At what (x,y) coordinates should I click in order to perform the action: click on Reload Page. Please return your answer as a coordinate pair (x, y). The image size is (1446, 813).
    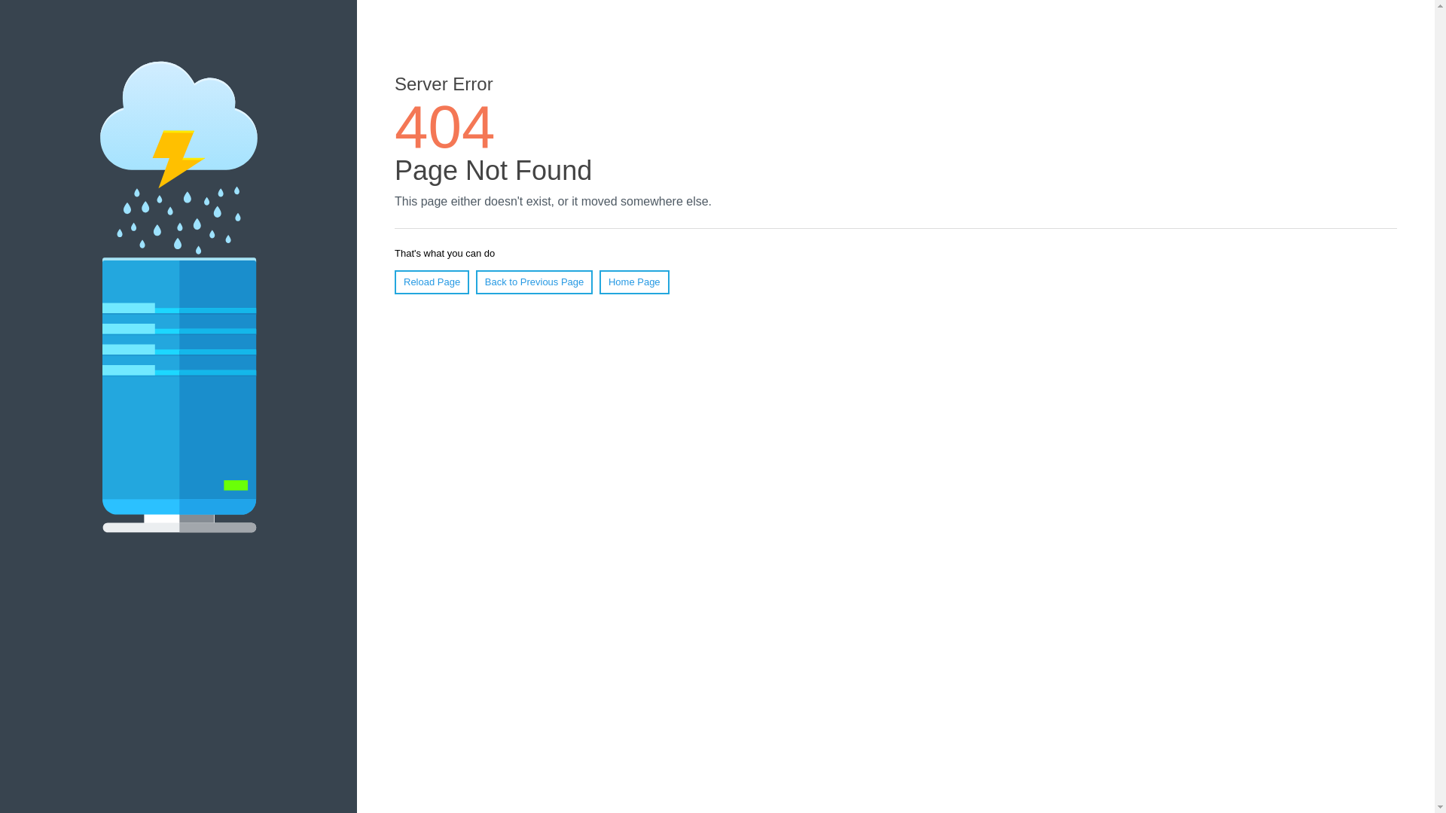
    Looking at the image, I should click on (432, 282).